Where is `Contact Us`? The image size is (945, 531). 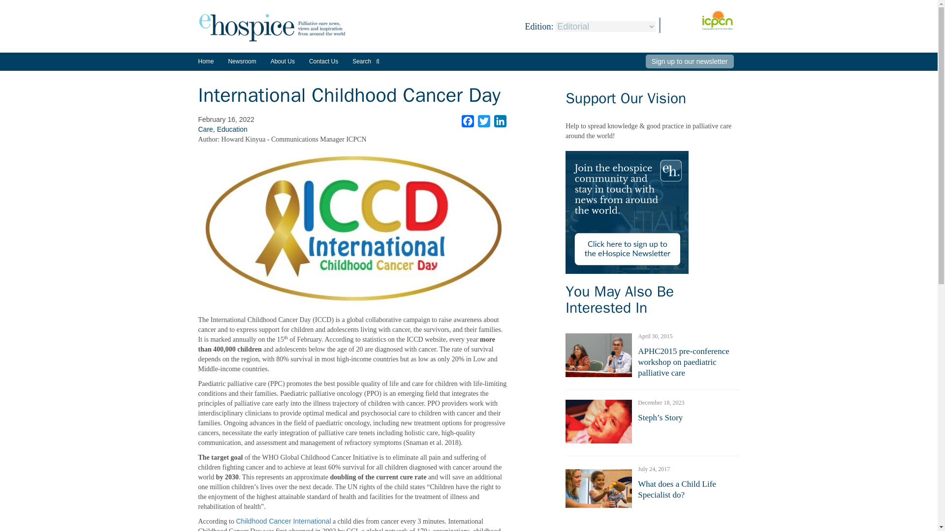 Contact Us is located at coordinates (323, 61).